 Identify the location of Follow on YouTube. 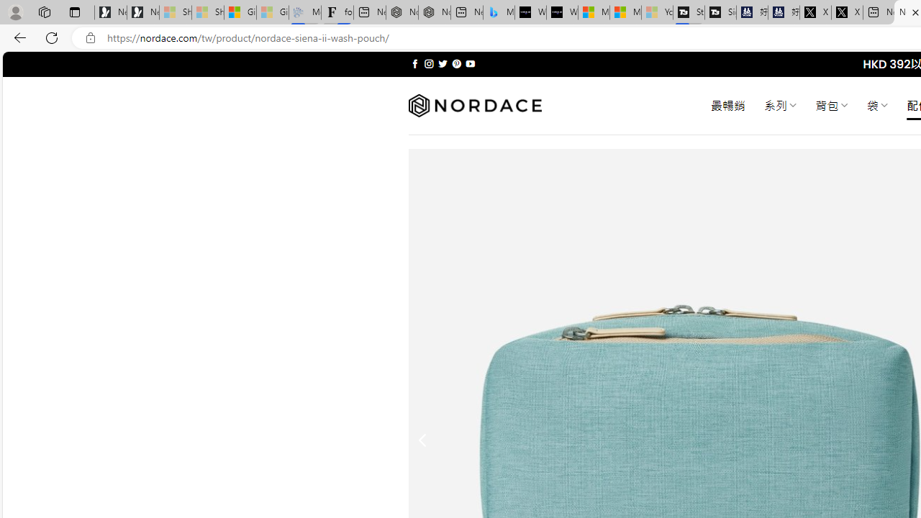
(470, 63).